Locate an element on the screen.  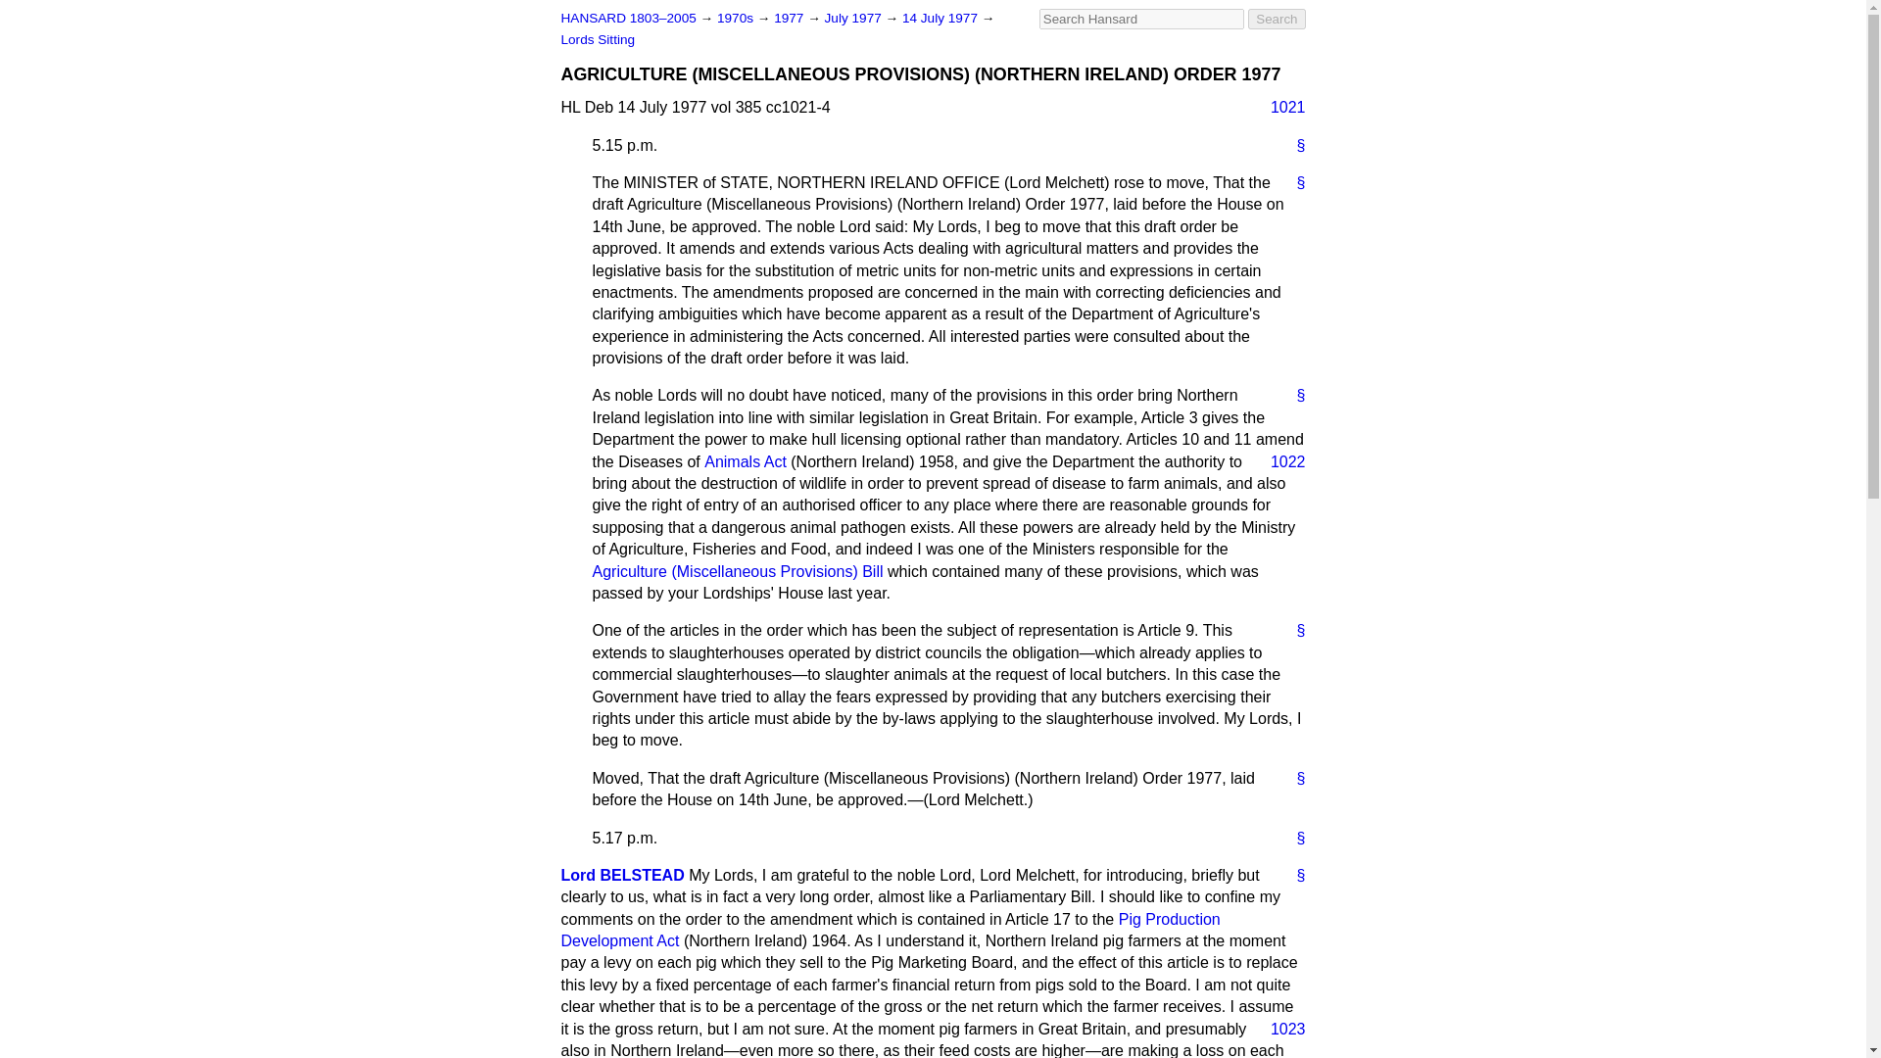
Link to this speech by Mr John Ganzoni is located at coordinates (1293, 876).